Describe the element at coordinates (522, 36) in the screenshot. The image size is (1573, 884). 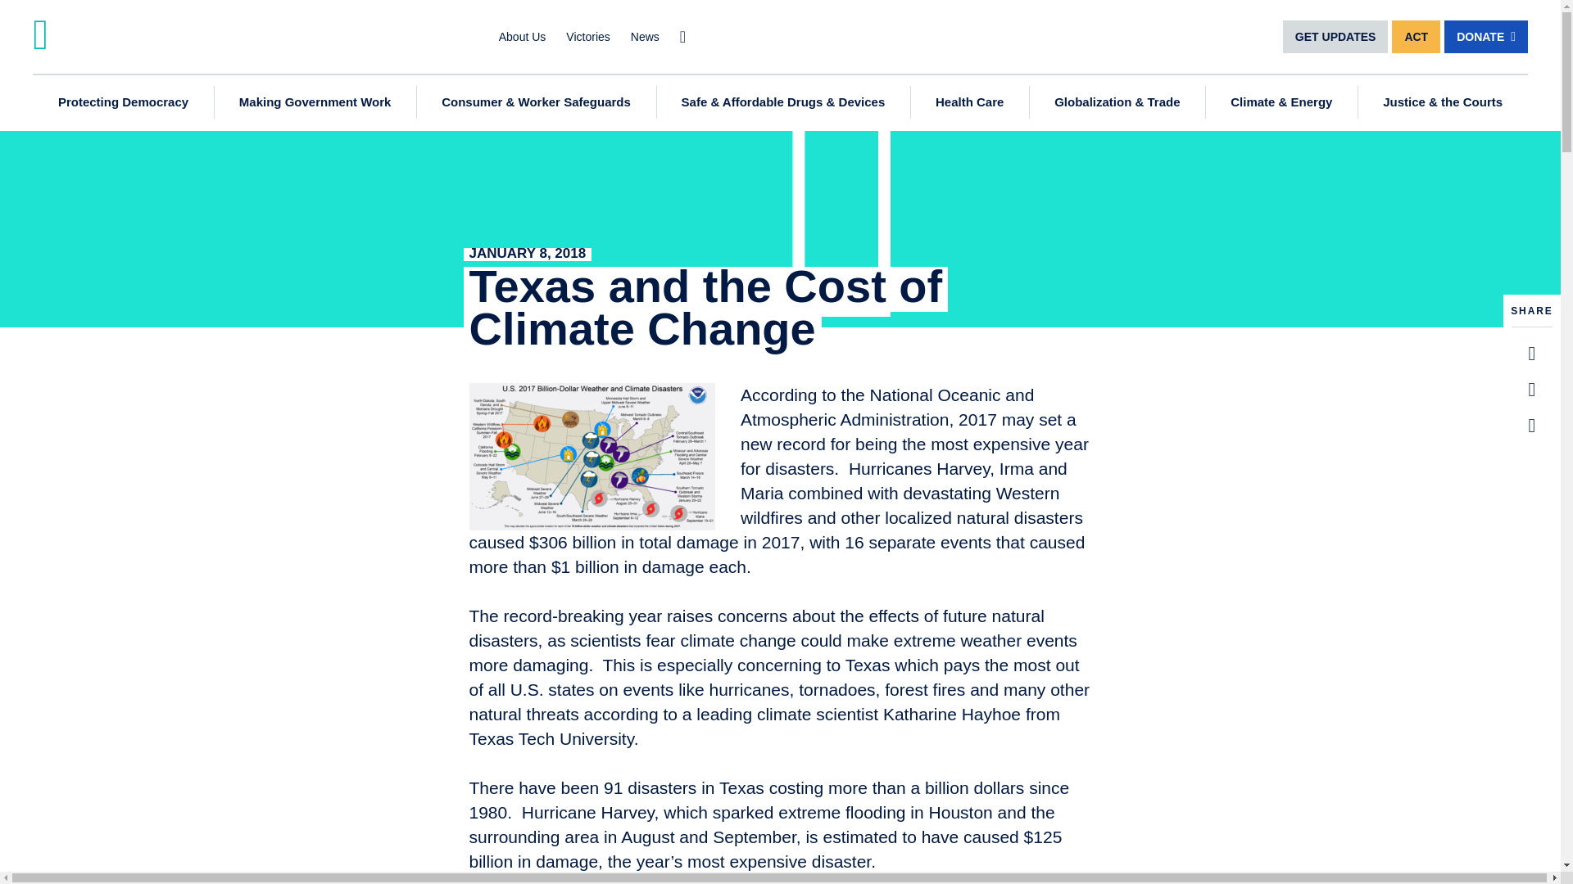
I see `About Us` at that location.